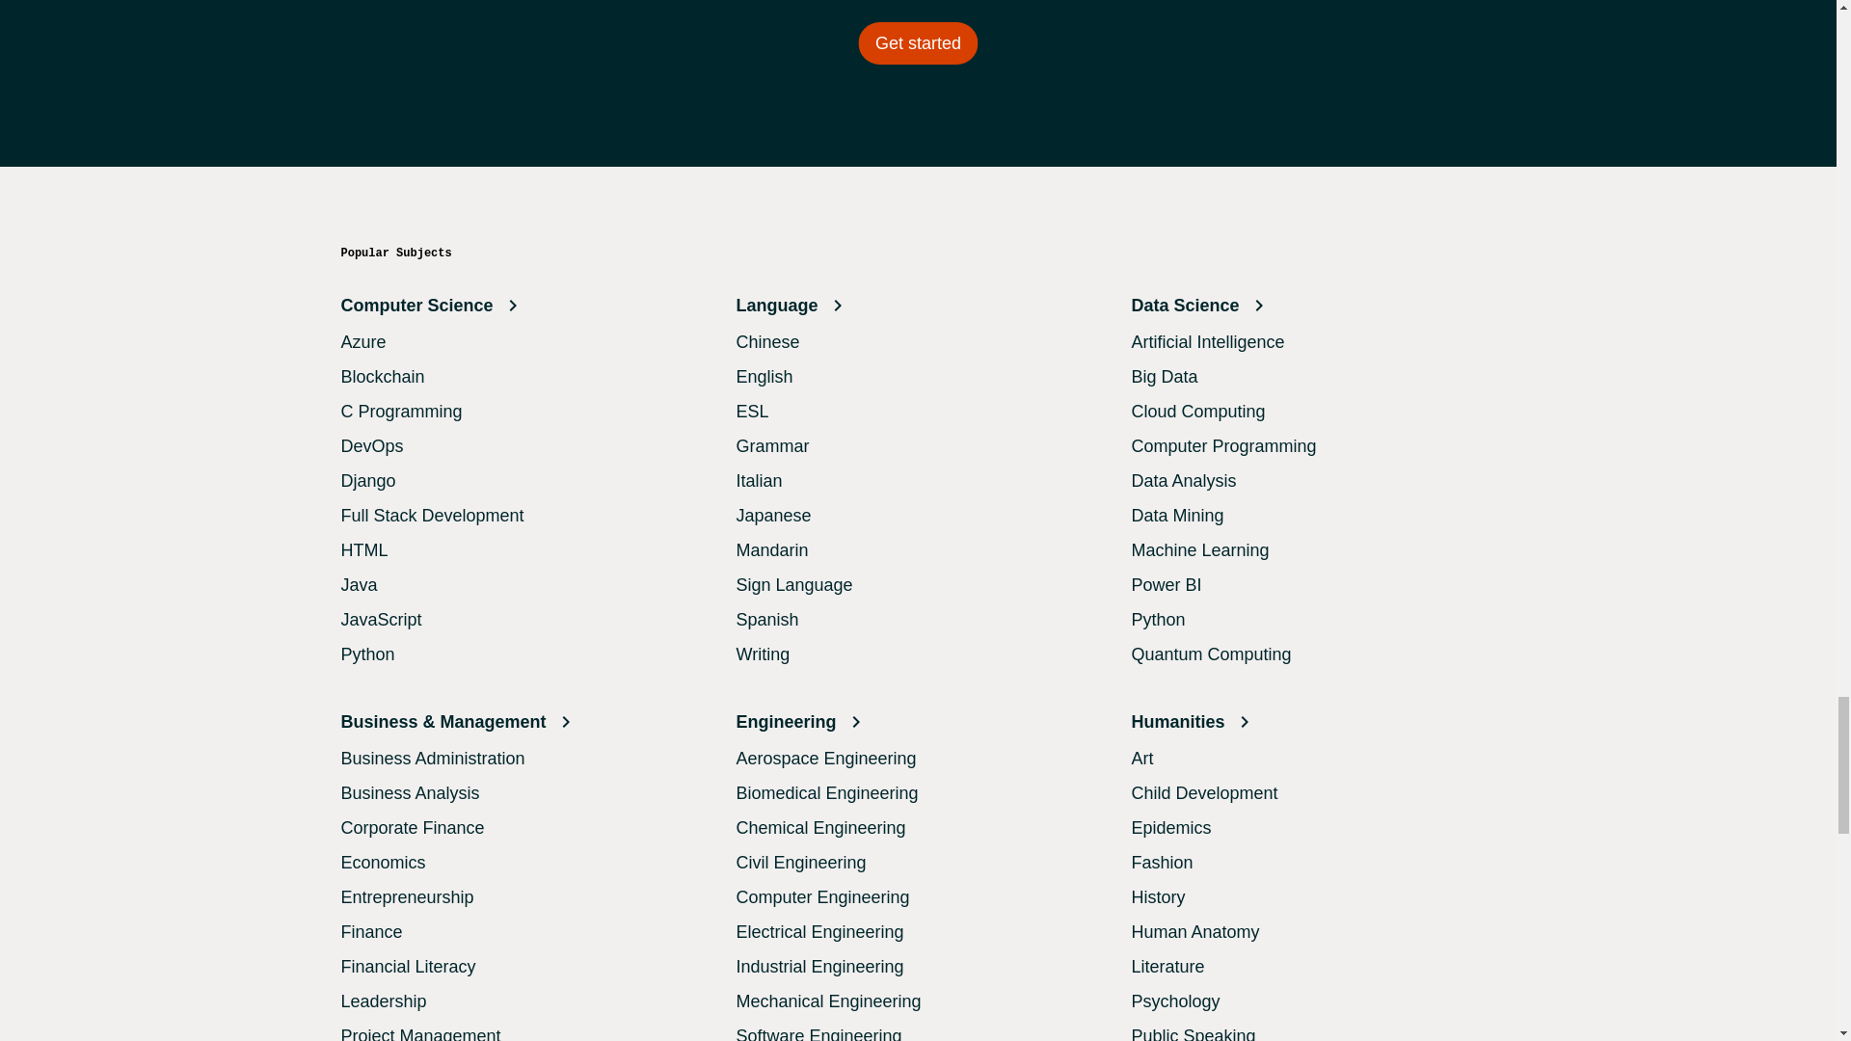 The width and height of the screenshot is (1851, 1041). I want to click on Azure, so click(363, 341).